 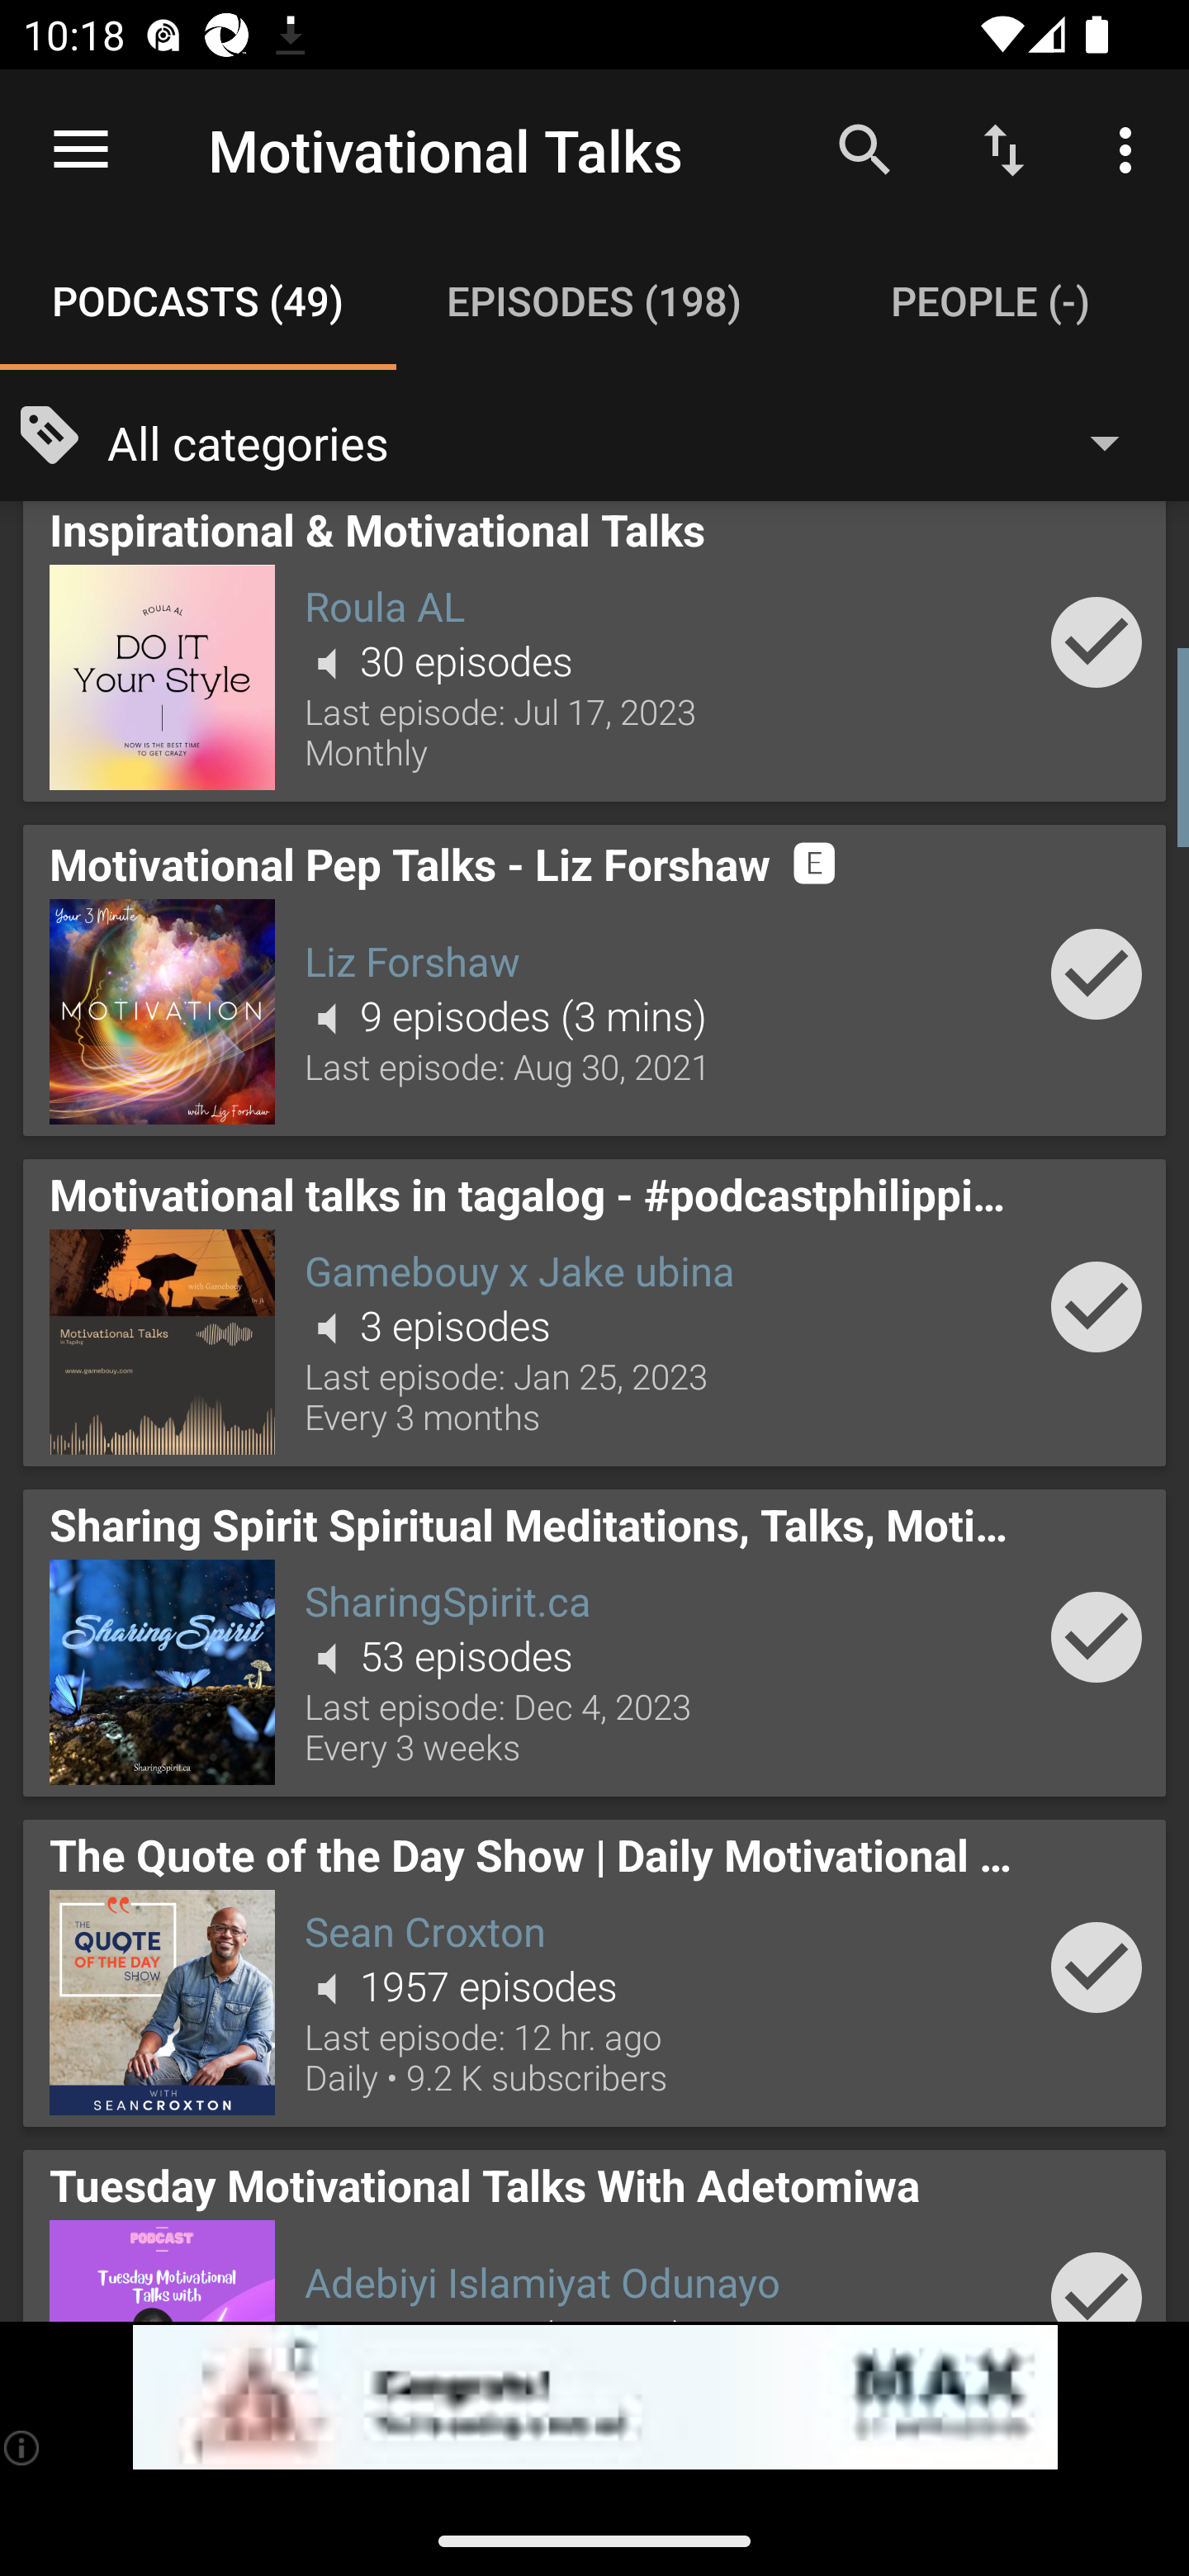 I want to click on Add, so click(x=1097, y=1968).